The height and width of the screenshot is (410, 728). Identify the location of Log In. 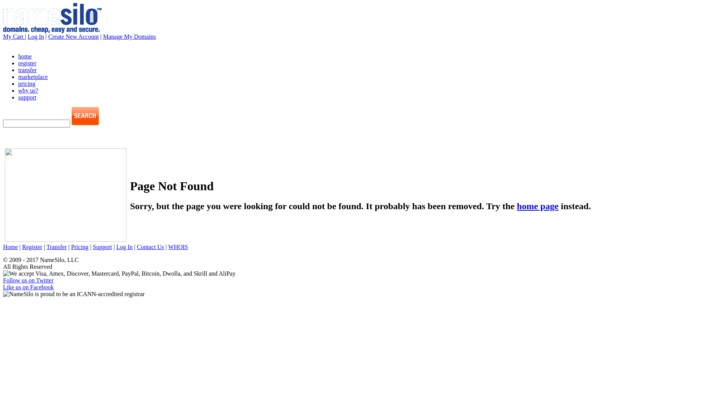
(36, 36).